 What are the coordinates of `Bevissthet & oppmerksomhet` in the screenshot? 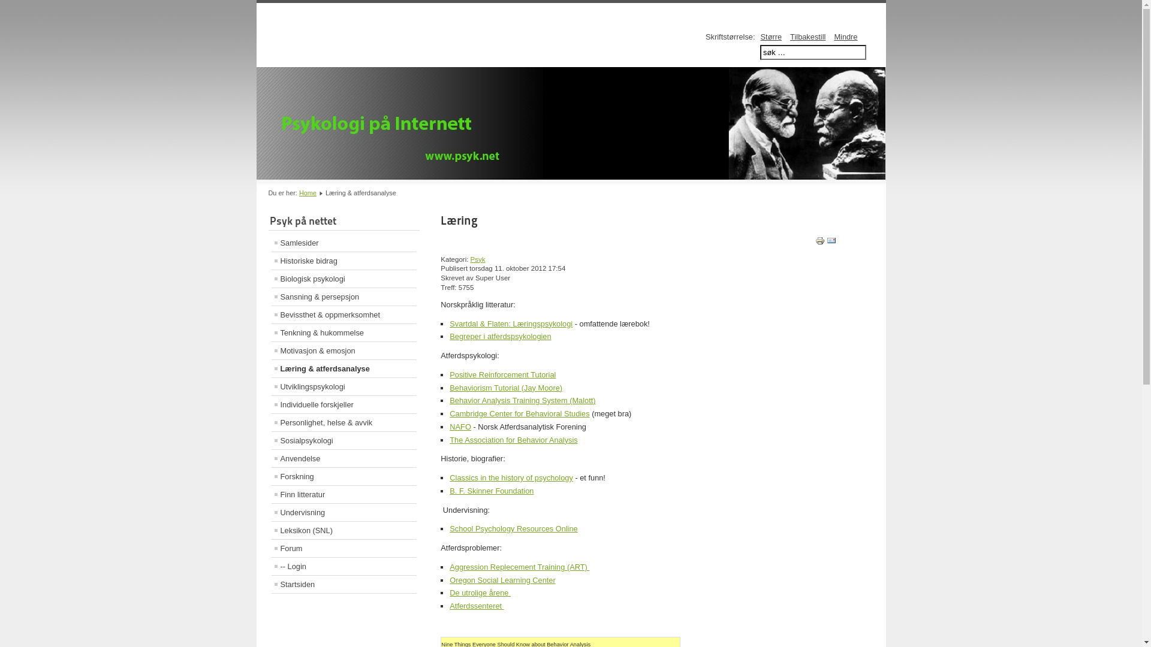 It's located at (344, 315).